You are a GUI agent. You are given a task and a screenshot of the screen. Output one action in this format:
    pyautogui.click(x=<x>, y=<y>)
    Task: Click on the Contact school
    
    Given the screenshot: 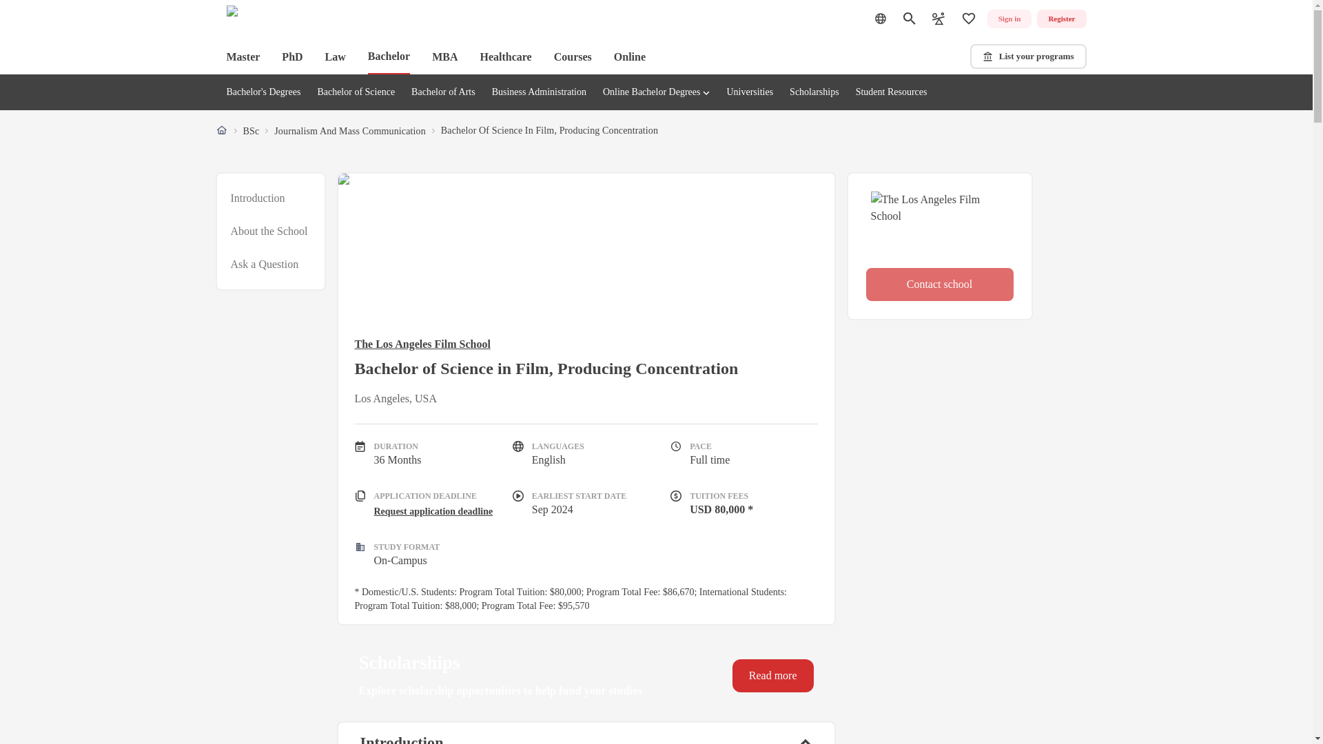 What is the action you would take?
    pyautogui.click(x=939, y=284)
    